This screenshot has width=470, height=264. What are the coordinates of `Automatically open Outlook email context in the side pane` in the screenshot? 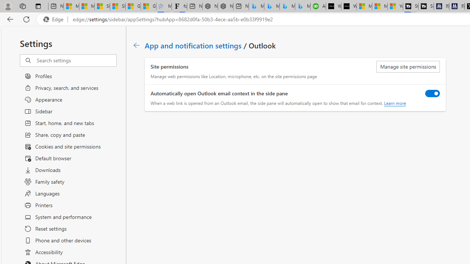 It's located at (433, 93).